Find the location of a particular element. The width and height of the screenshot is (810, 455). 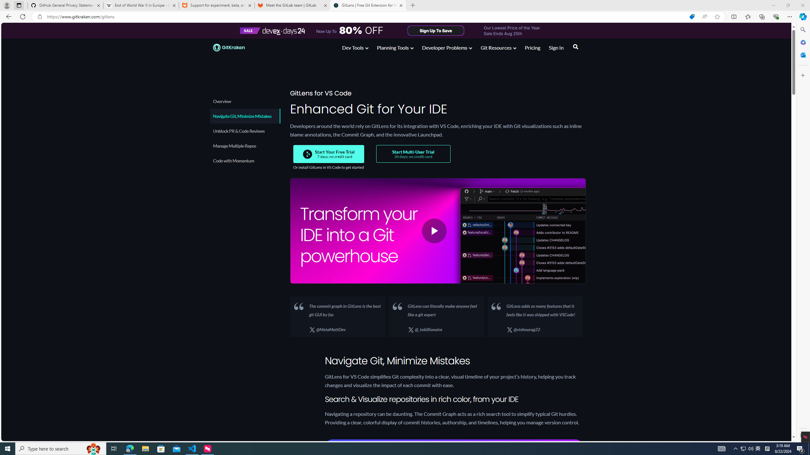

Unblock PR & Code Reviews is located at coordinates (244, 131).